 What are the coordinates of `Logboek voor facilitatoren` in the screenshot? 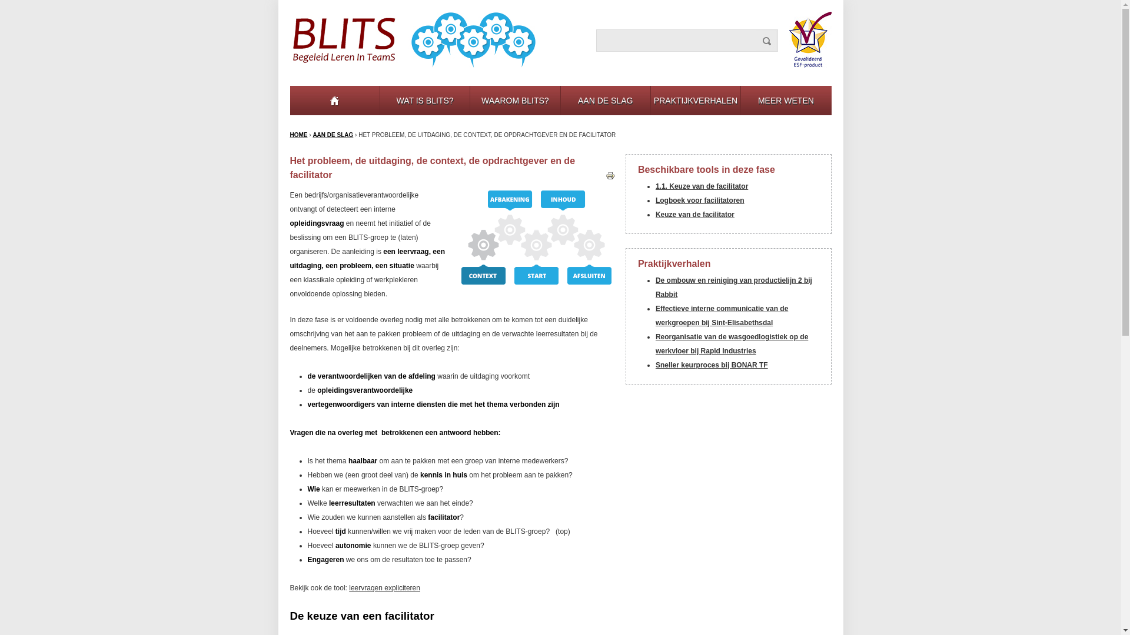 It's located at (700, 200).